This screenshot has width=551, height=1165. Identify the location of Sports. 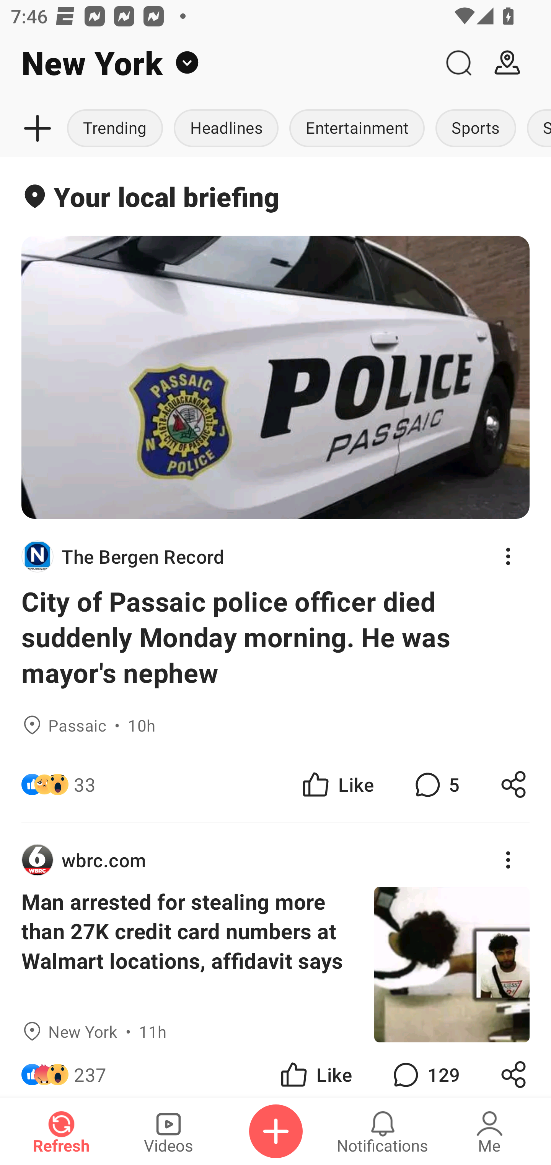
(476, 129).